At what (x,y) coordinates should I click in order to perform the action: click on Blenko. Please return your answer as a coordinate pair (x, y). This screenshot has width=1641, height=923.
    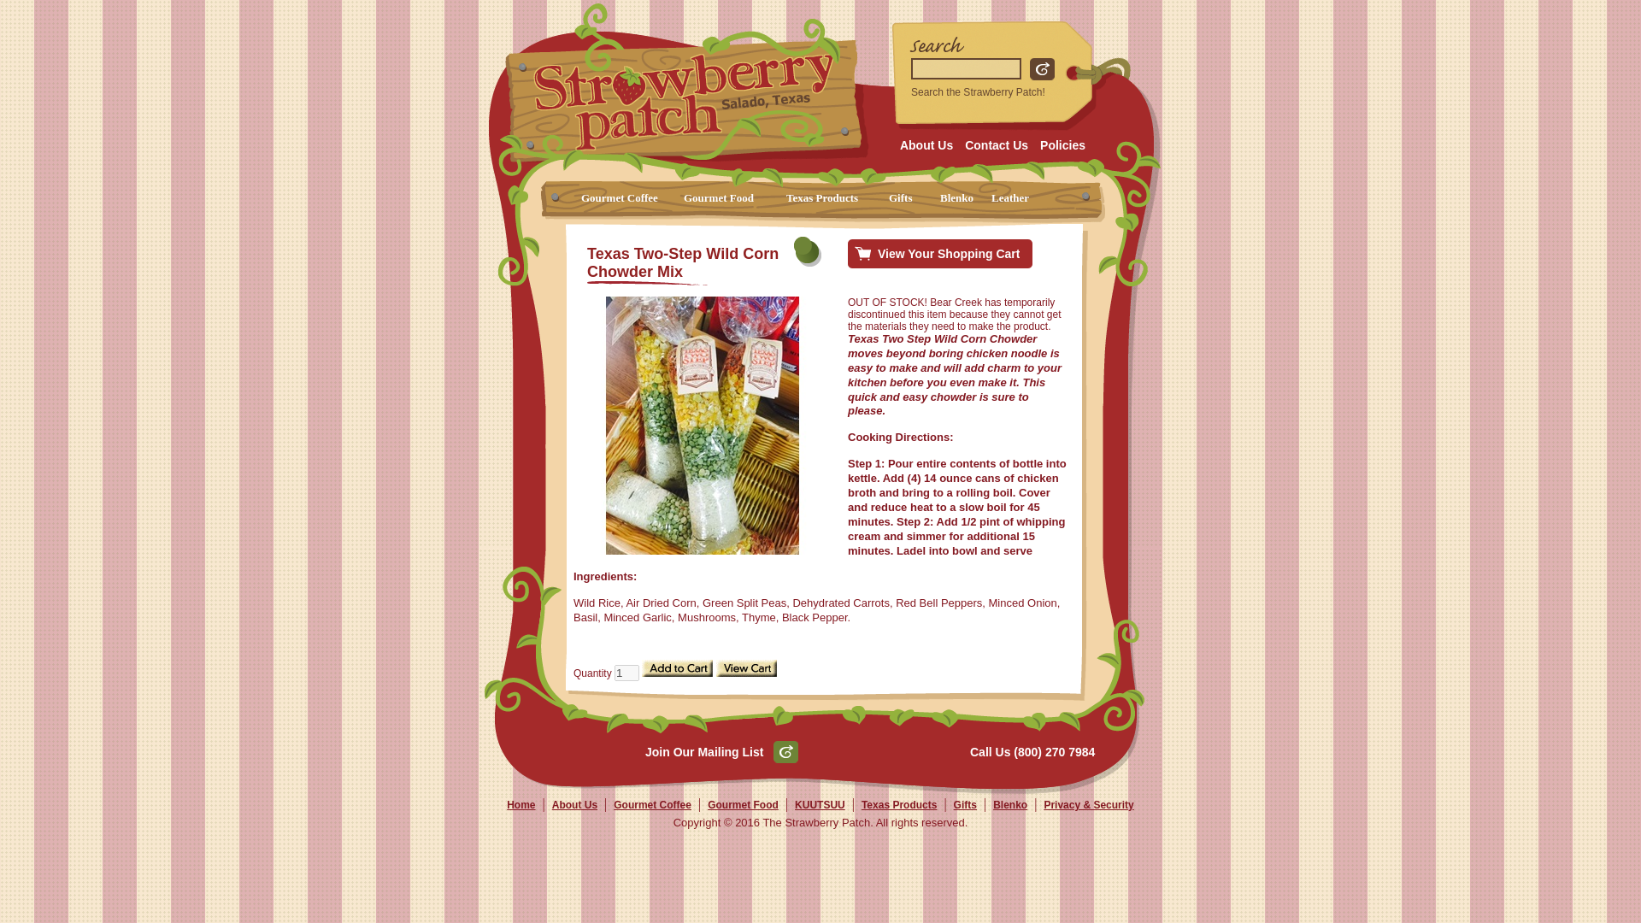
    Looking at the image, I should click on (1009, 805).